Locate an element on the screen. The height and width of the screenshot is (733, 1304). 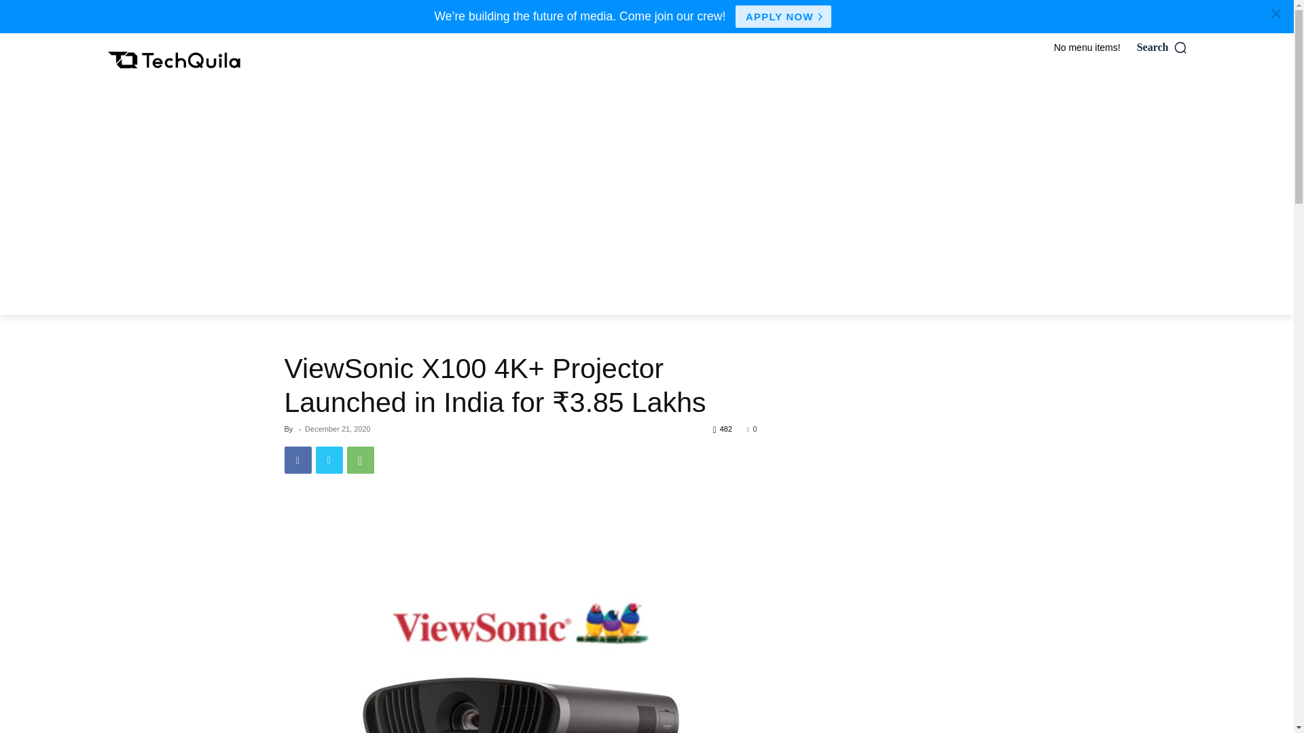
WhatsApp is located at coordinates (360, 459).